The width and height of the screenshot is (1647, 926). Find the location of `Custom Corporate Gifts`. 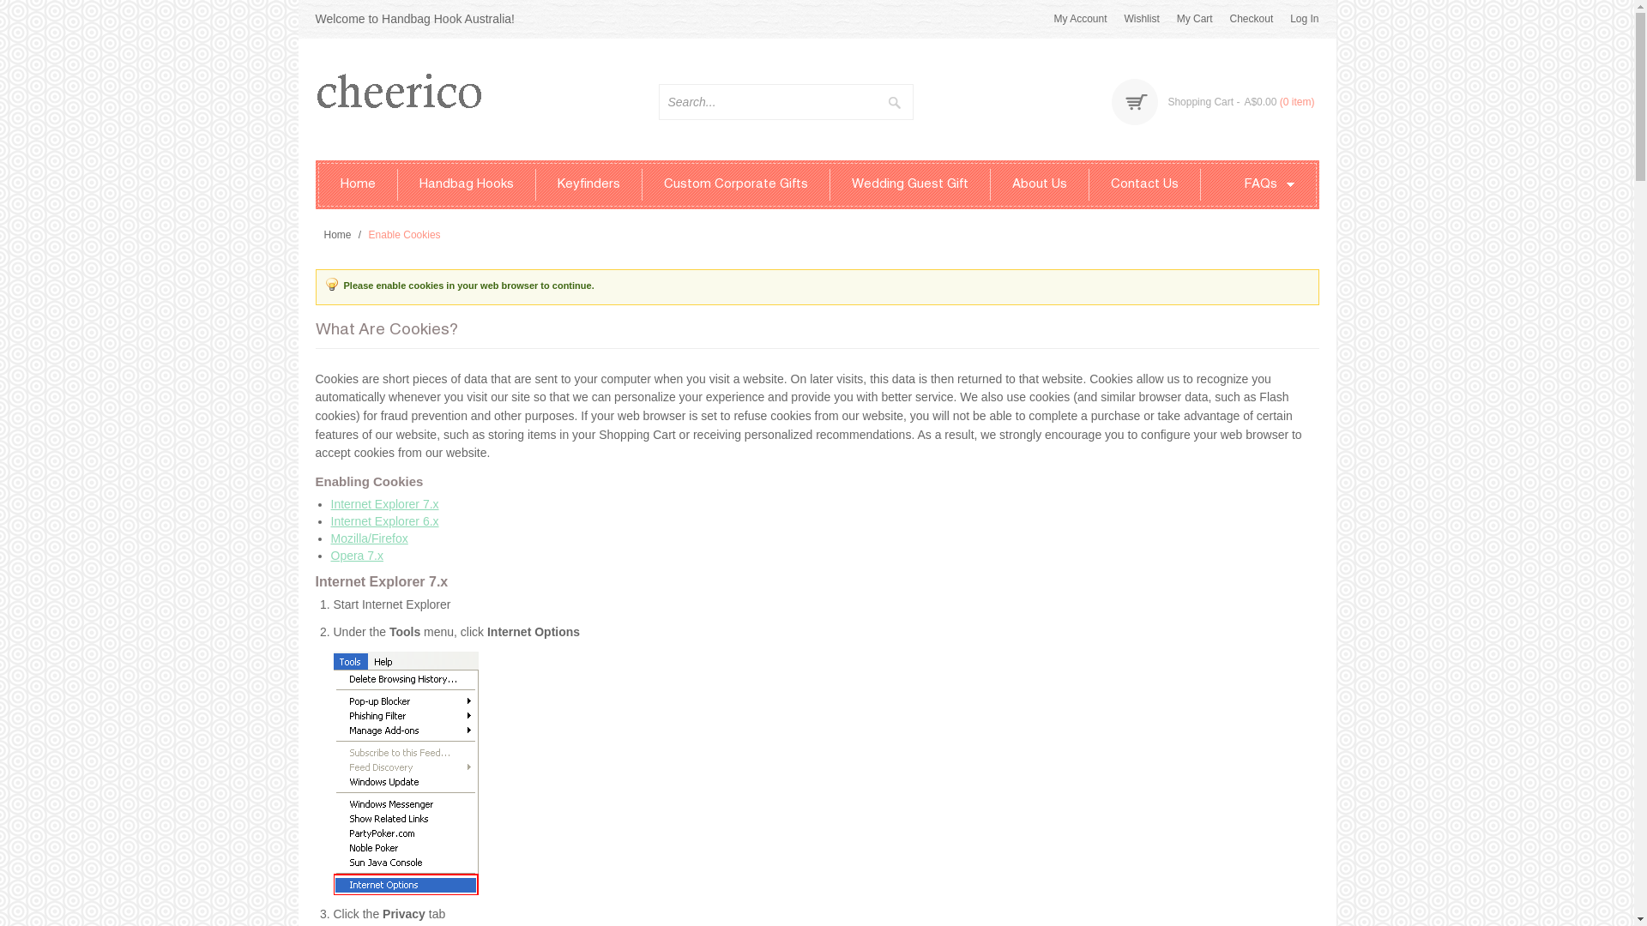

Custom Corporate Gifts is located at coordinates (736, 185).